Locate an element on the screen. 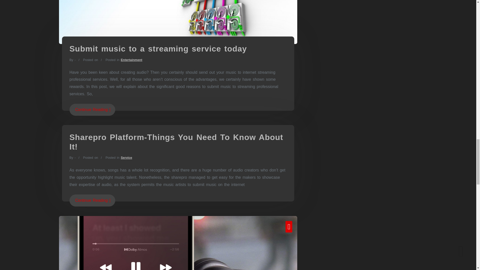 The width and height of the screenshot is (480, 270). Entertainment is located at coordinates (131, 60).